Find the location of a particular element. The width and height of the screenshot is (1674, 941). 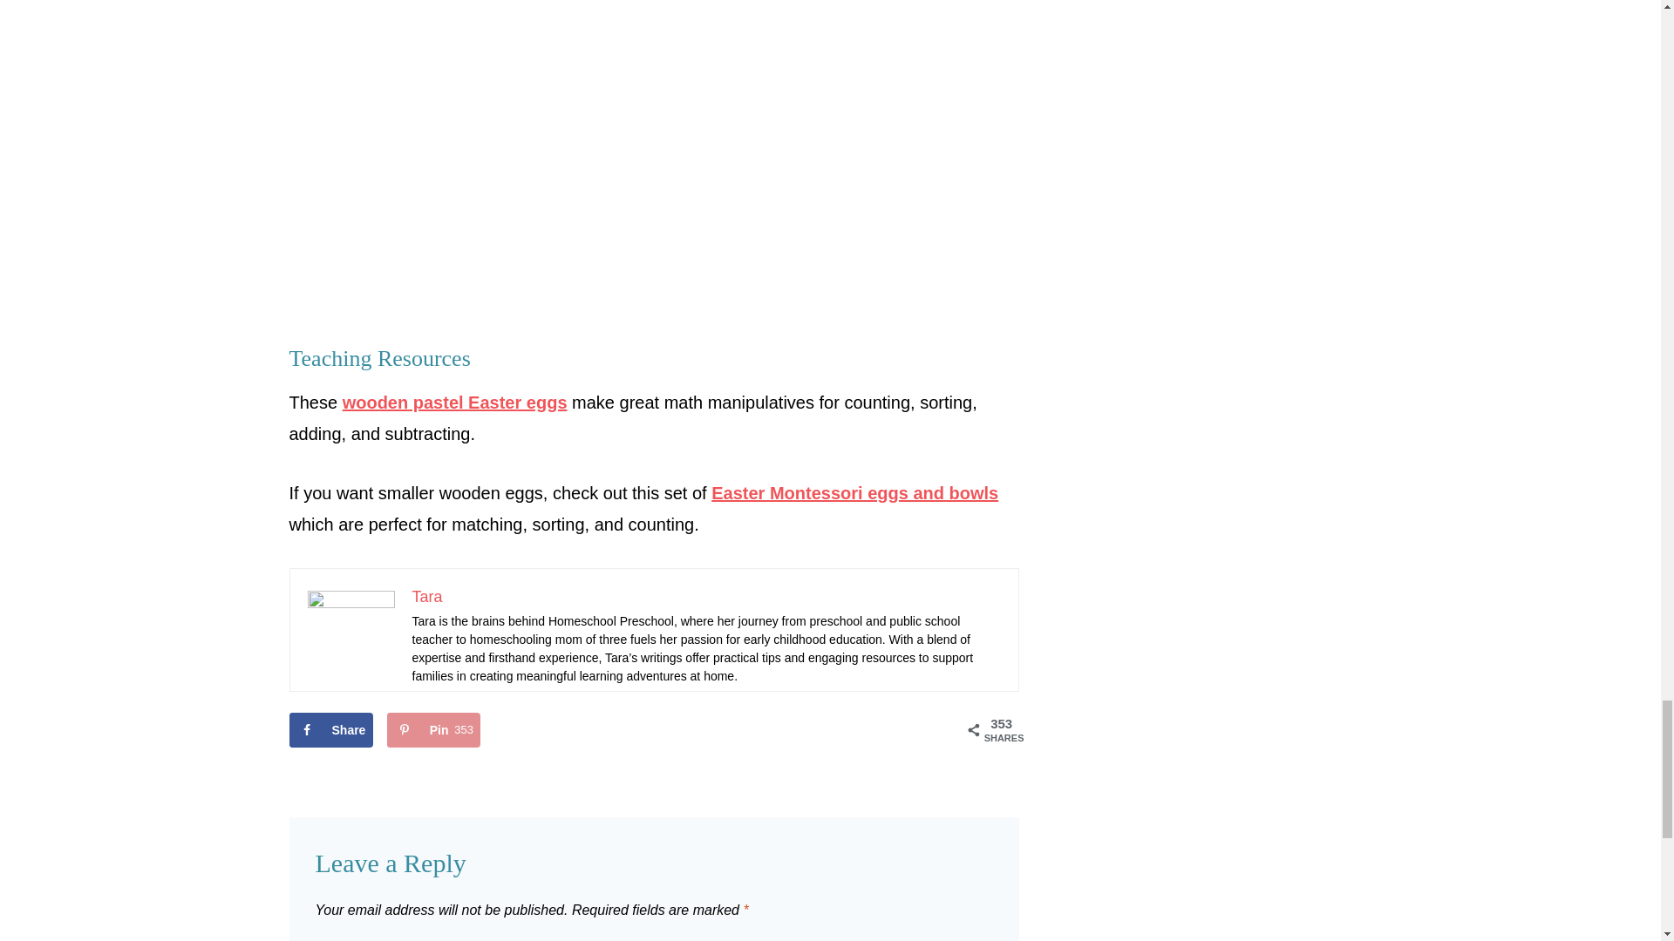

Save to Pinterest is located at coordinates (434, 729).